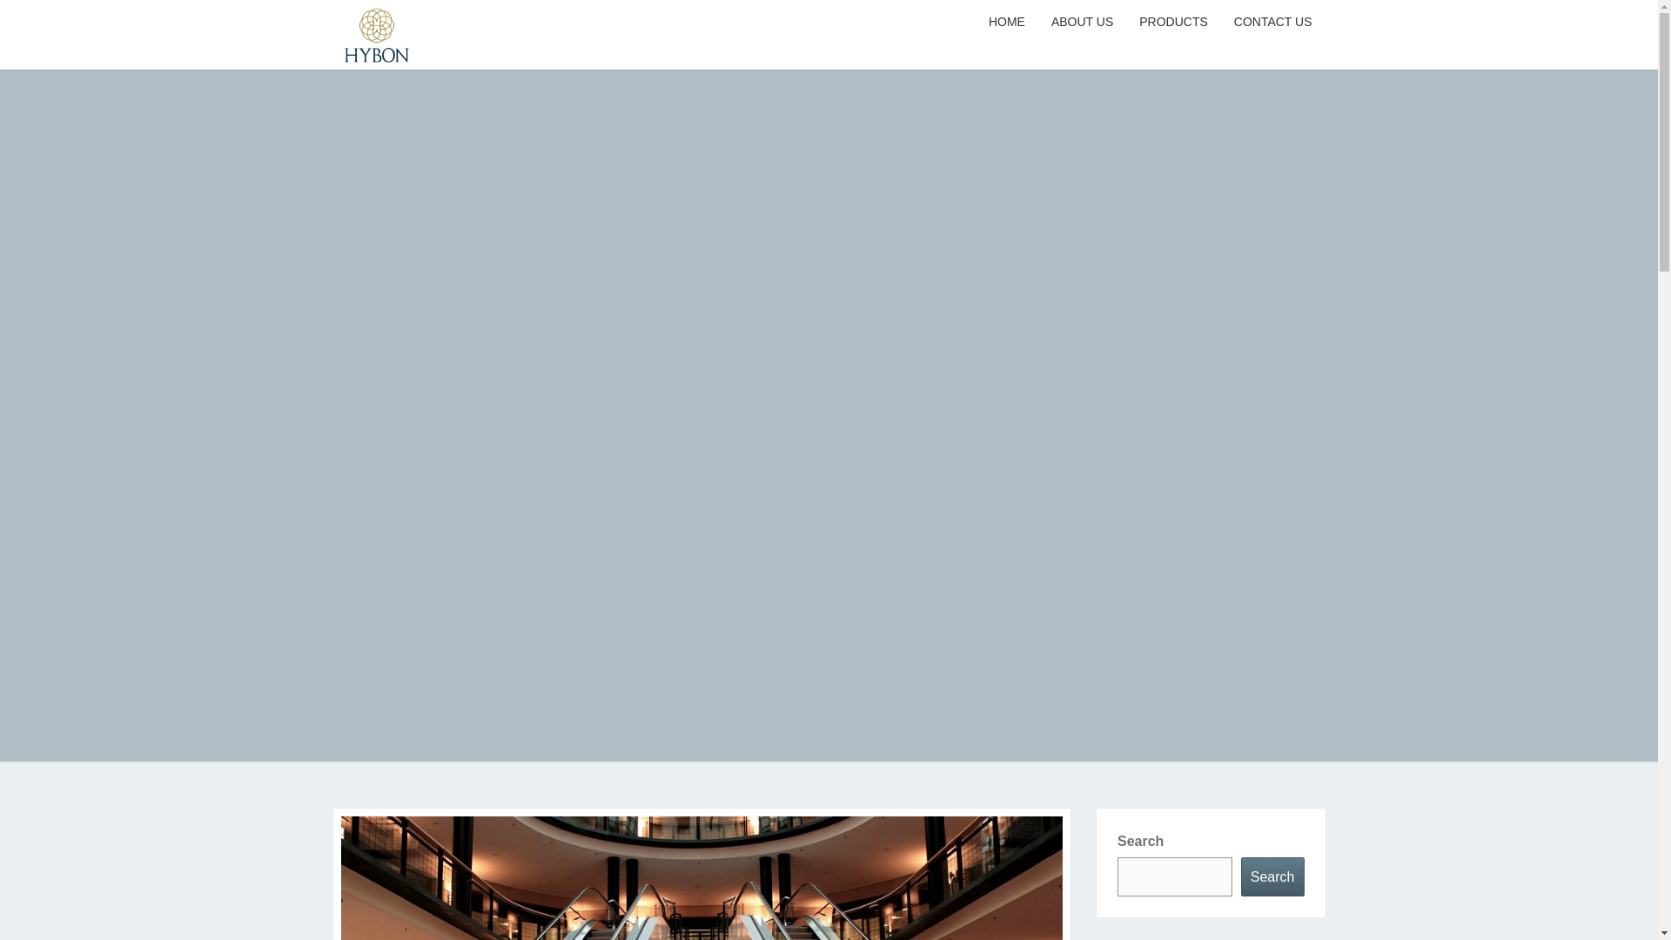 This screenshot has width=1671, height=940. Describe the element at coordinates (1006, 23) in the screenshot. I see `HOME` at that location.